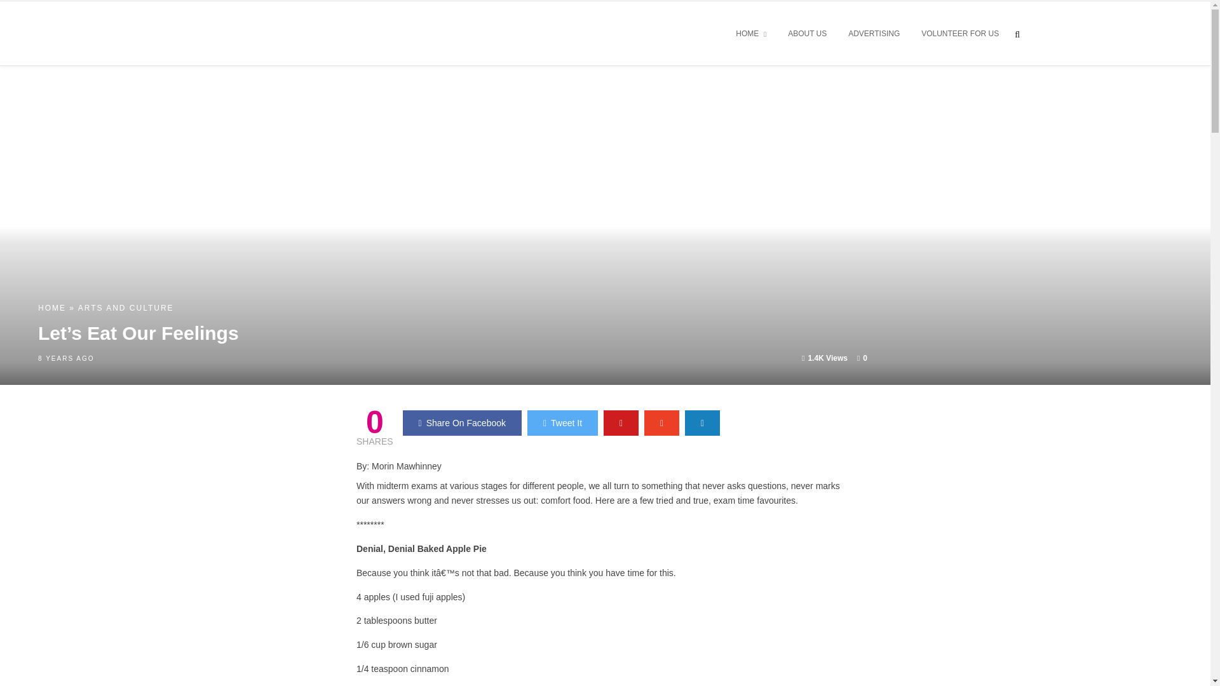 This screenshot has width=1220, height=686. I want to click on ADVERTISING, so click(874, 34).